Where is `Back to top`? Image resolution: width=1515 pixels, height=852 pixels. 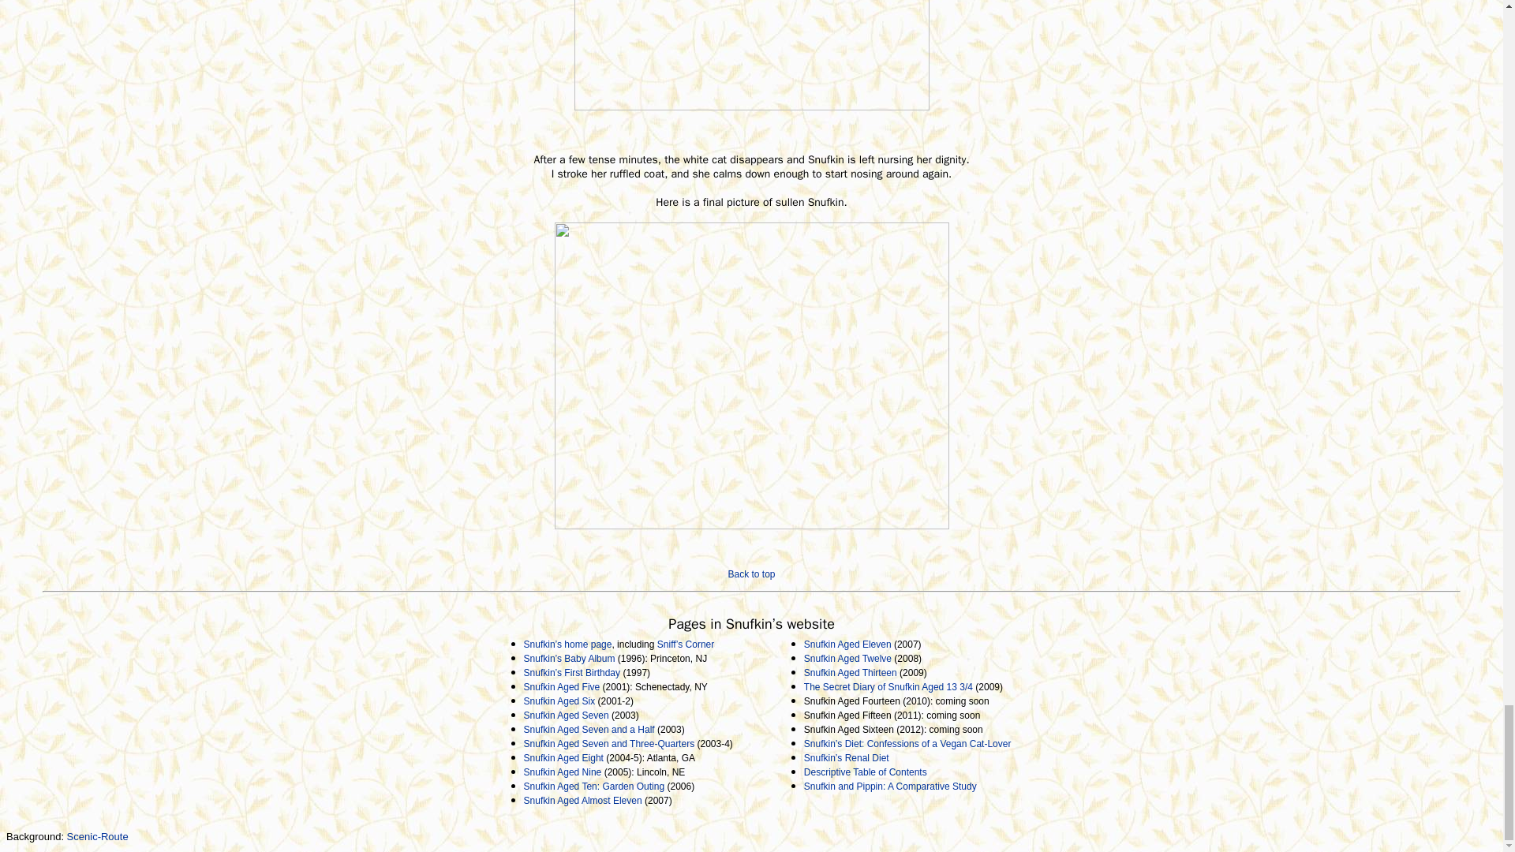 Back to top is located at coordinates (750, 574).